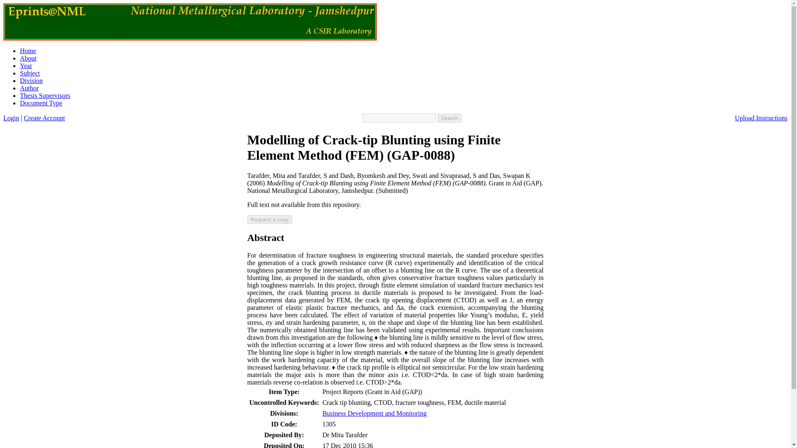  Describe the element at coordinates (41, 103) in the screenshot. I see `Document Type` at that location.